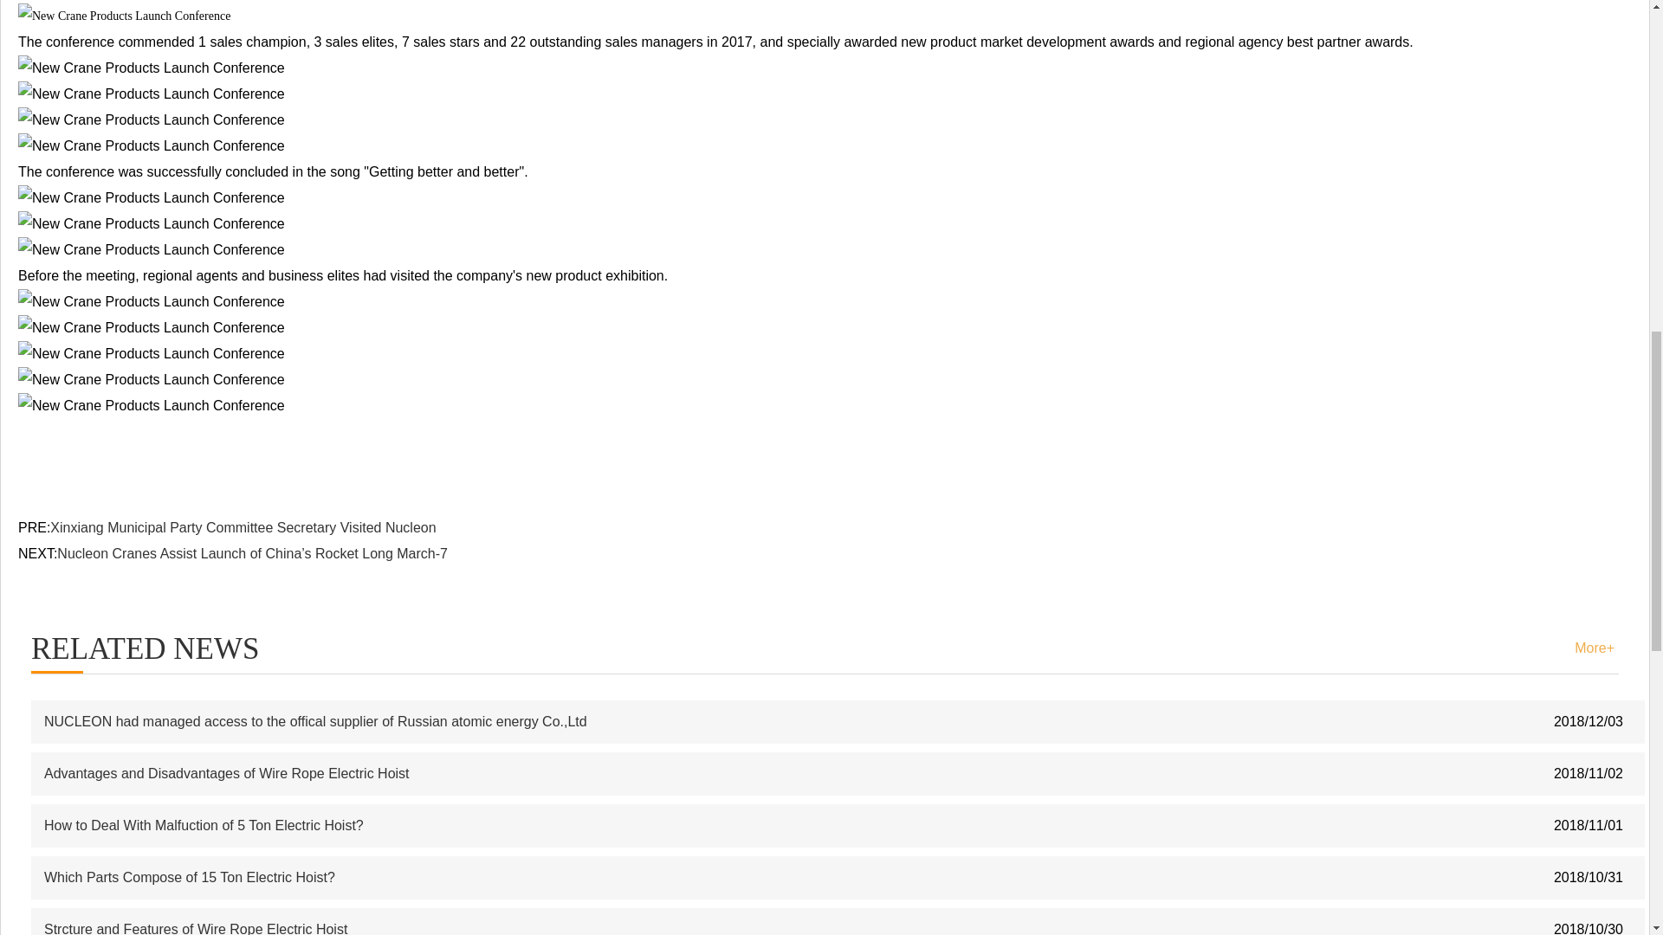  Describe the element at coordinates (190, 877) in the screenshot. I see `Which Parts Compose of 15 Ton Electric Hoist?` at that location.